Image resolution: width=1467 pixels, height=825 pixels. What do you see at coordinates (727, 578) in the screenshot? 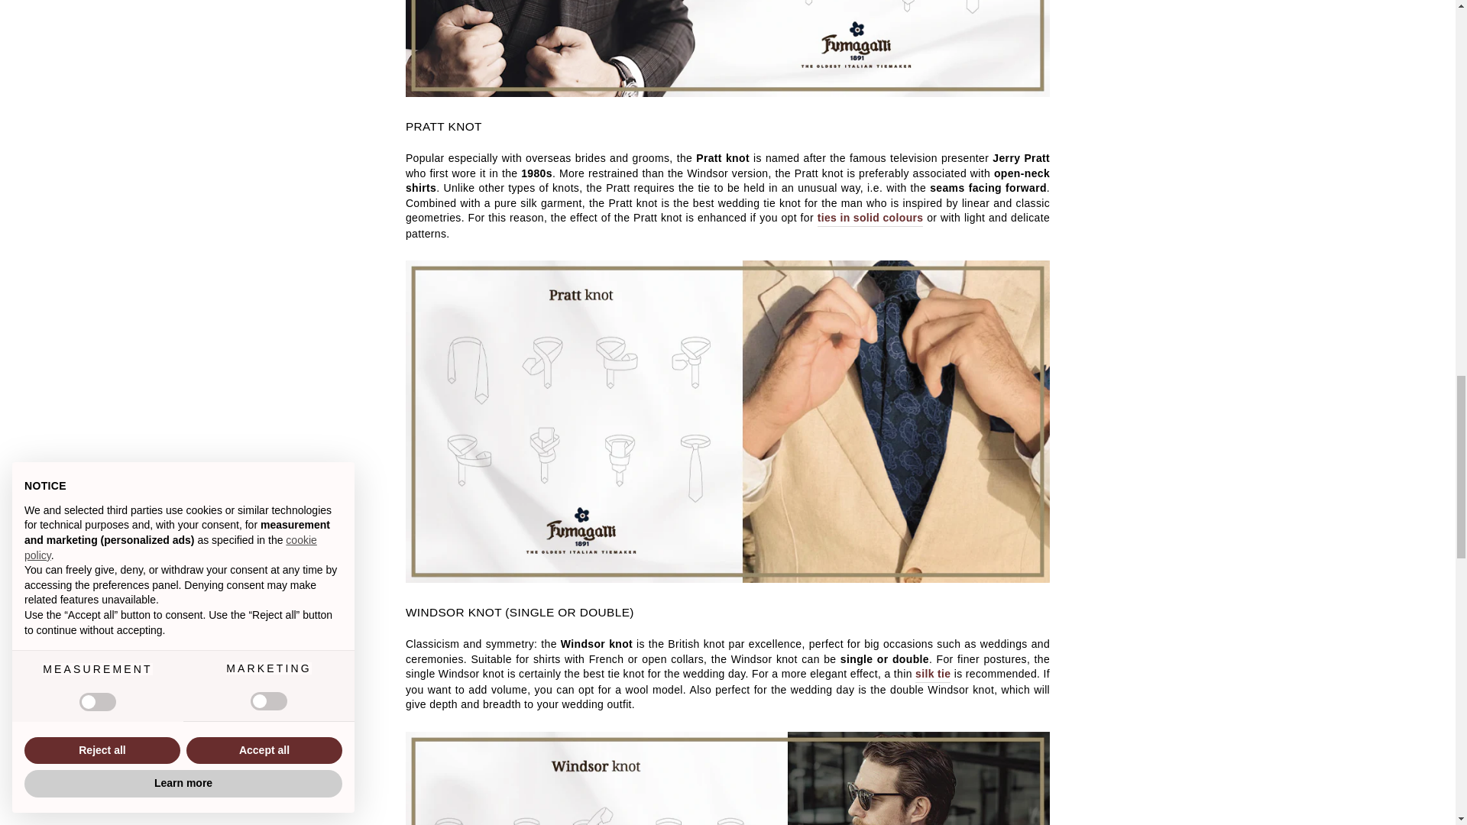
I see `Evening Ties` at bounding box center [727, 578].